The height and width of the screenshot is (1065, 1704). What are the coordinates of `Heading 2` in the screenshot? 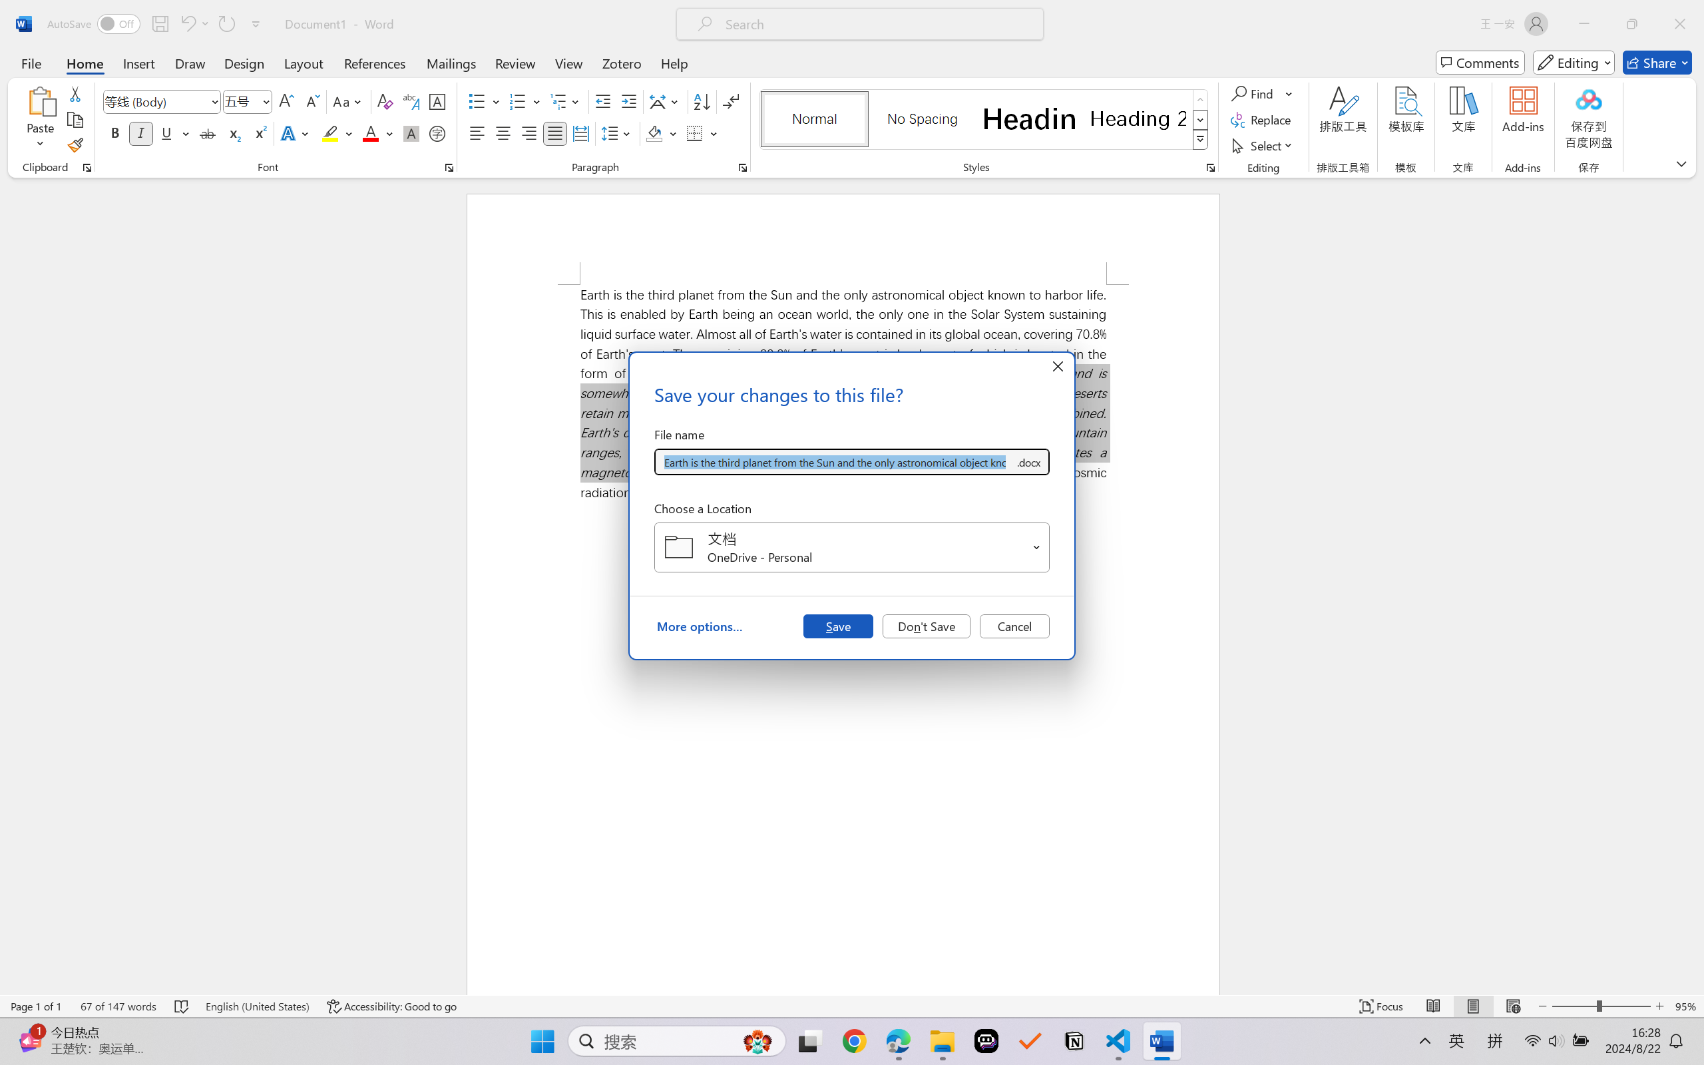 It's located at (1138, 118).